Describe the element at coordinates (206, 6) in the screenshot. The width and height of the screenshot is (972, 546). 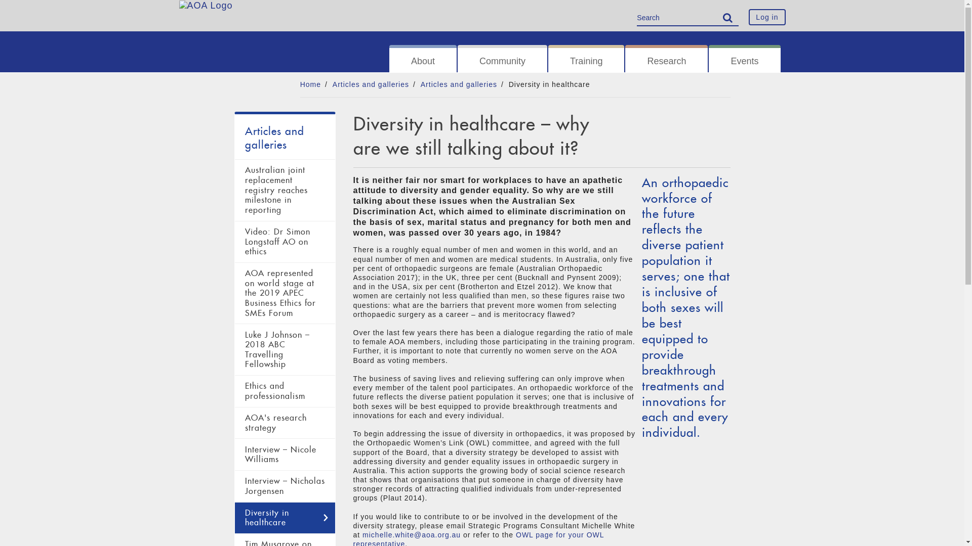
I see `AOA Logo` at that location.